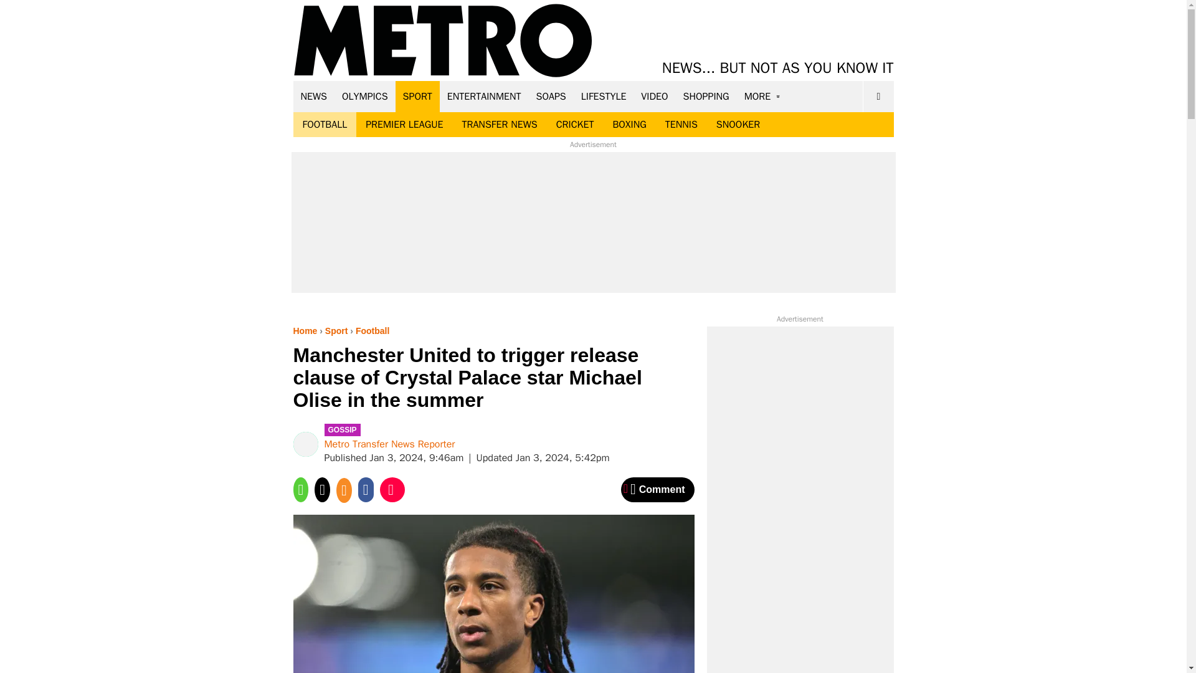 The image size is (1196, 673). What do you see at coordinates (417, 96) in the screenshot?
I see `SPORT` at bounding box center [417, 96].